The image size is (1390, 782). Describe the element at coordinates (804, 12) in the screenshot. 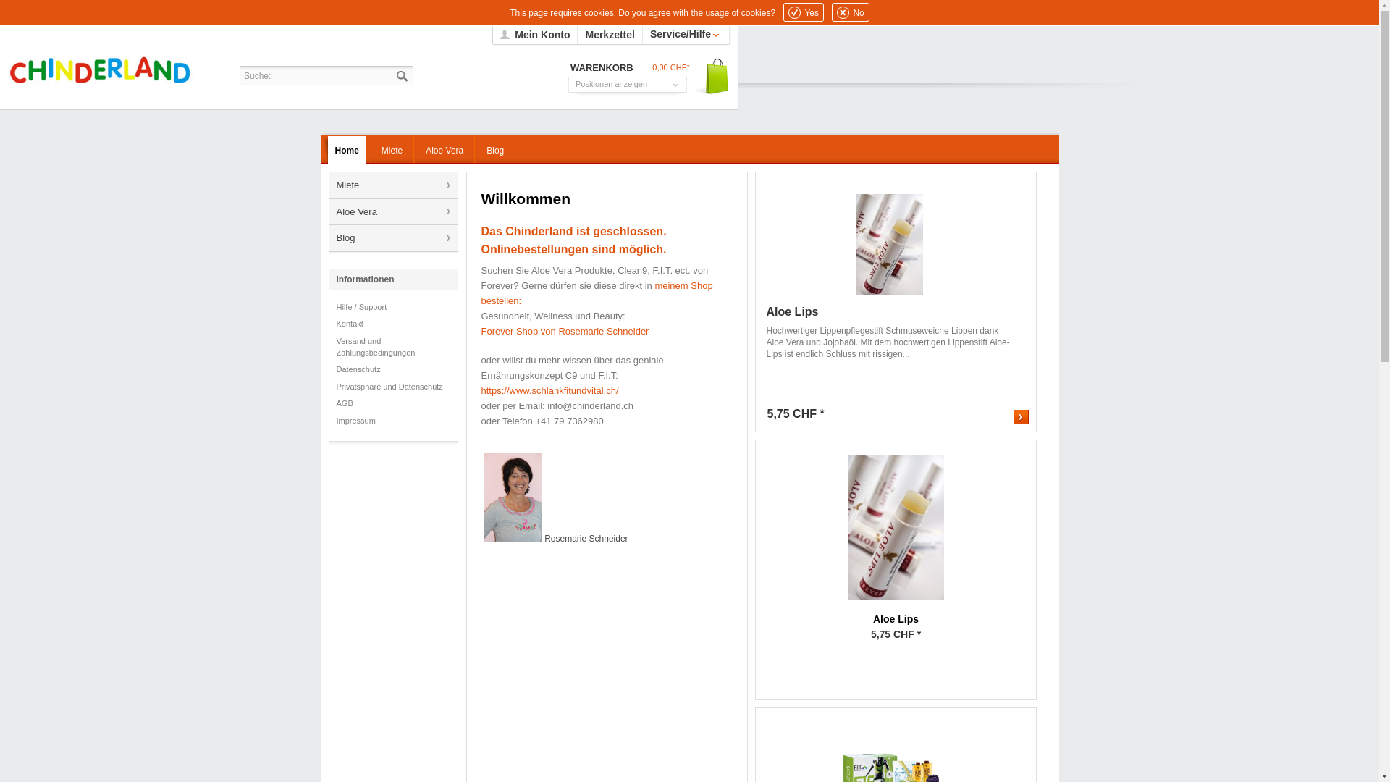

I see `Yes` at that location.